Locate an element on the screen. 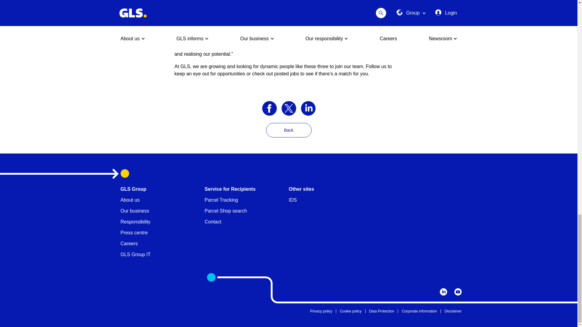  youtube is located at coordinates (458, 292).